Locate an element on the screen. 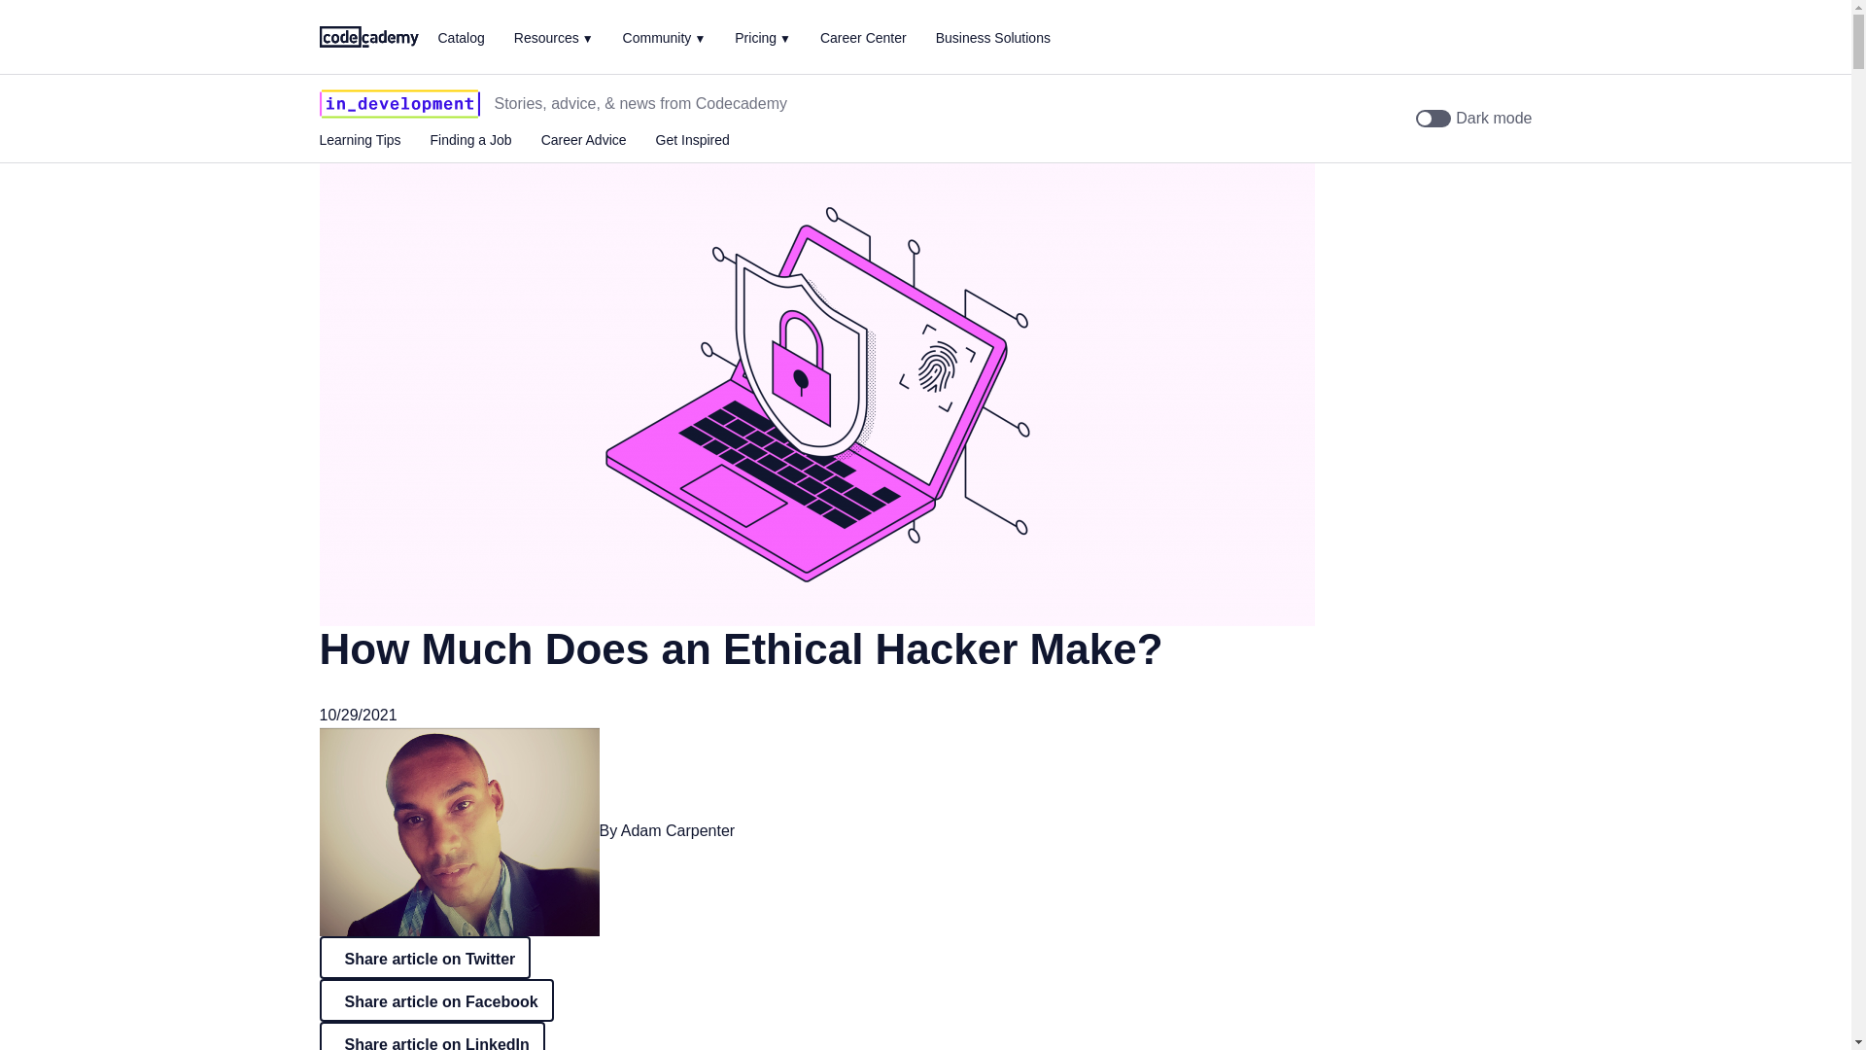  Codecademy Blog is located at coordinates (368, 35).